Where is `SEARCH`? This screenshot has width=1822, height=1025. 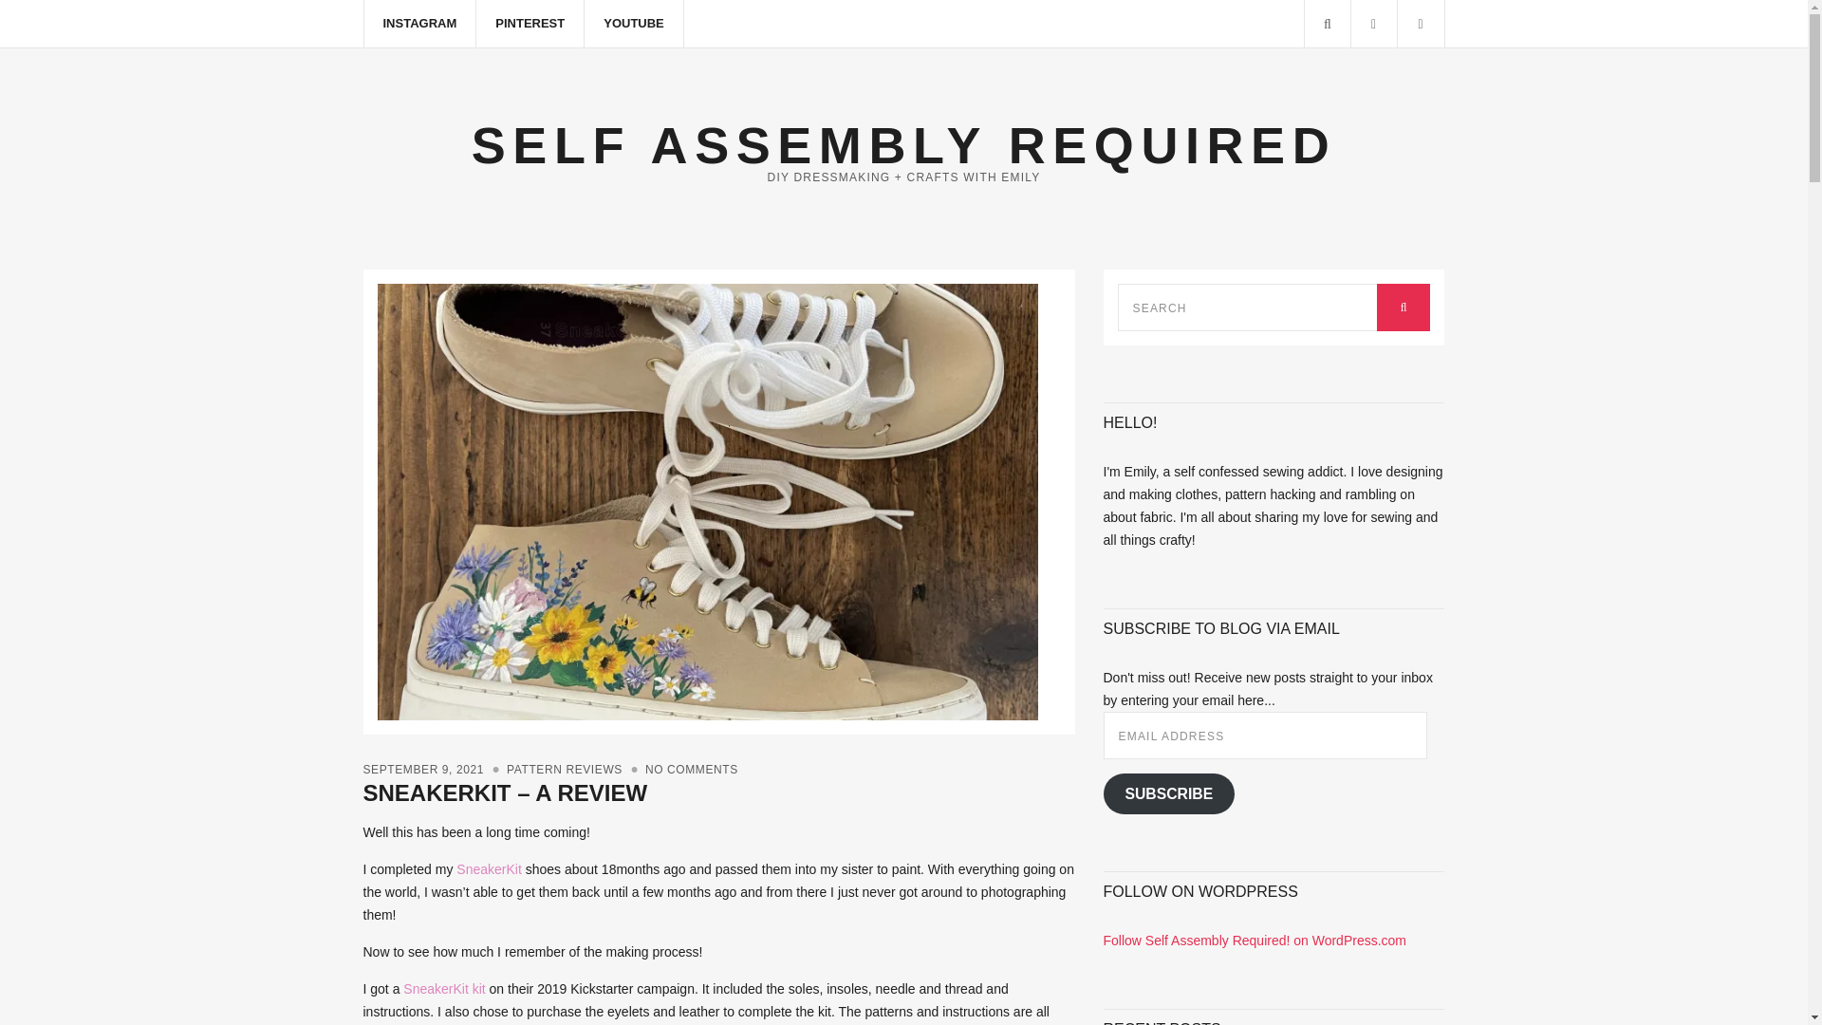 SEARCH is located at coordinates (1404, 307).